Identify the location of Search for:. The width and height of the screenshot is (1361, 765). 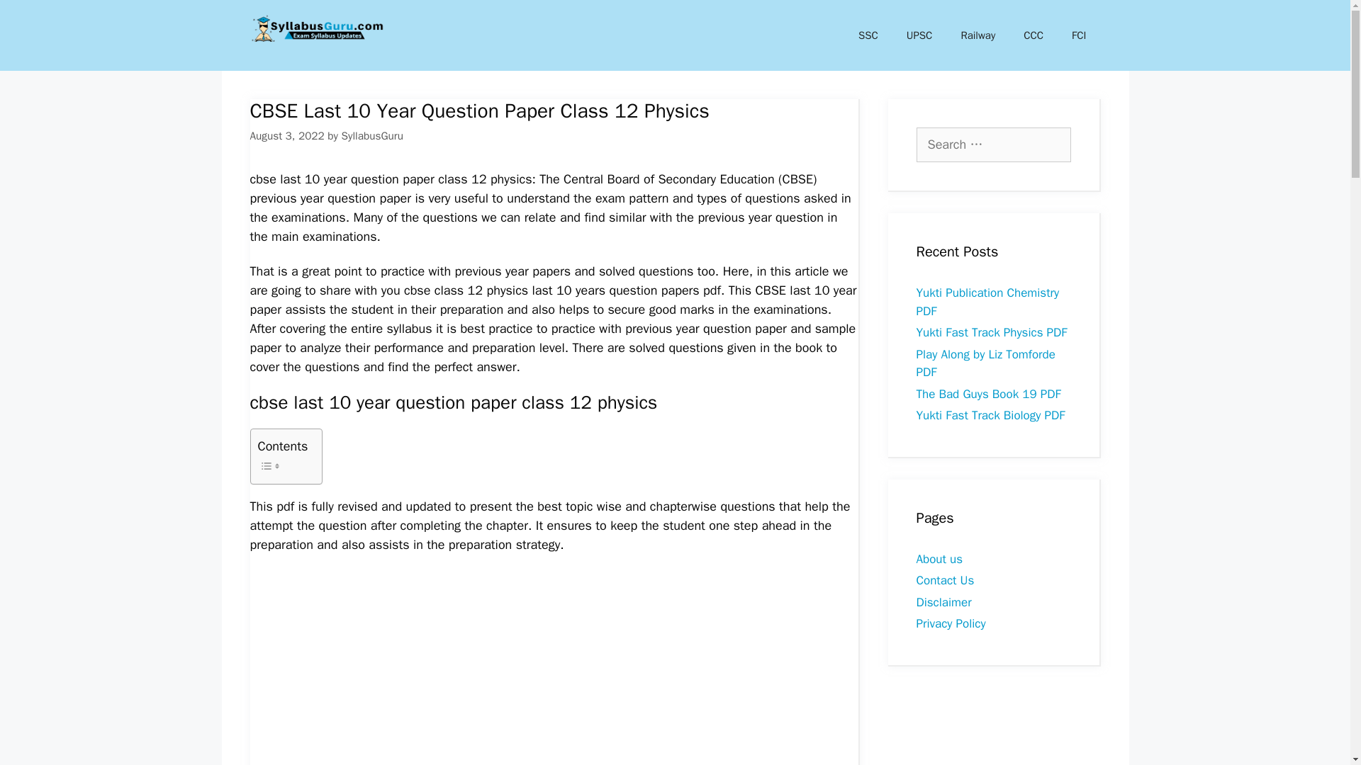
(992, 144).